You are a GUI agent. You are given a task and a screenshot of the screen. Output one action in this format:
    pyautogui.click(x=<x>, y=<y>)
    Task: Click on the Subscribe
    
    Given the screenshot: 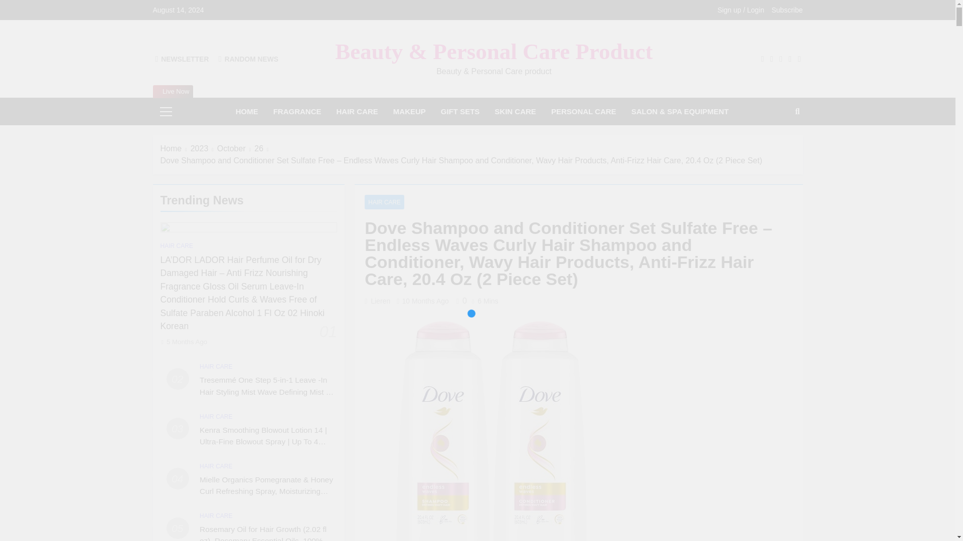 What is the action you would take?
    pyautogui.click(x=786, y=10)
    